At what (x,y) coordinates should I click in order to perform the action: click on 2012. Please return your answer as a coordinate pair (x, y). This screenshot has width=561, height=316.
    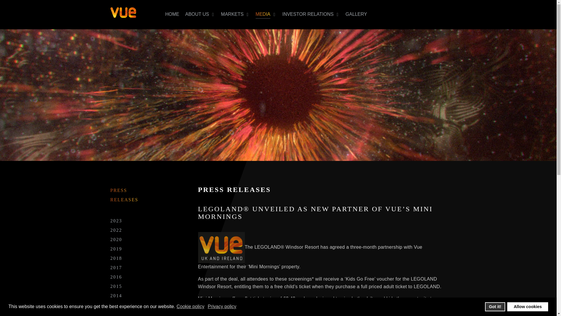
    Looking at the image, I should click on (116, 313).